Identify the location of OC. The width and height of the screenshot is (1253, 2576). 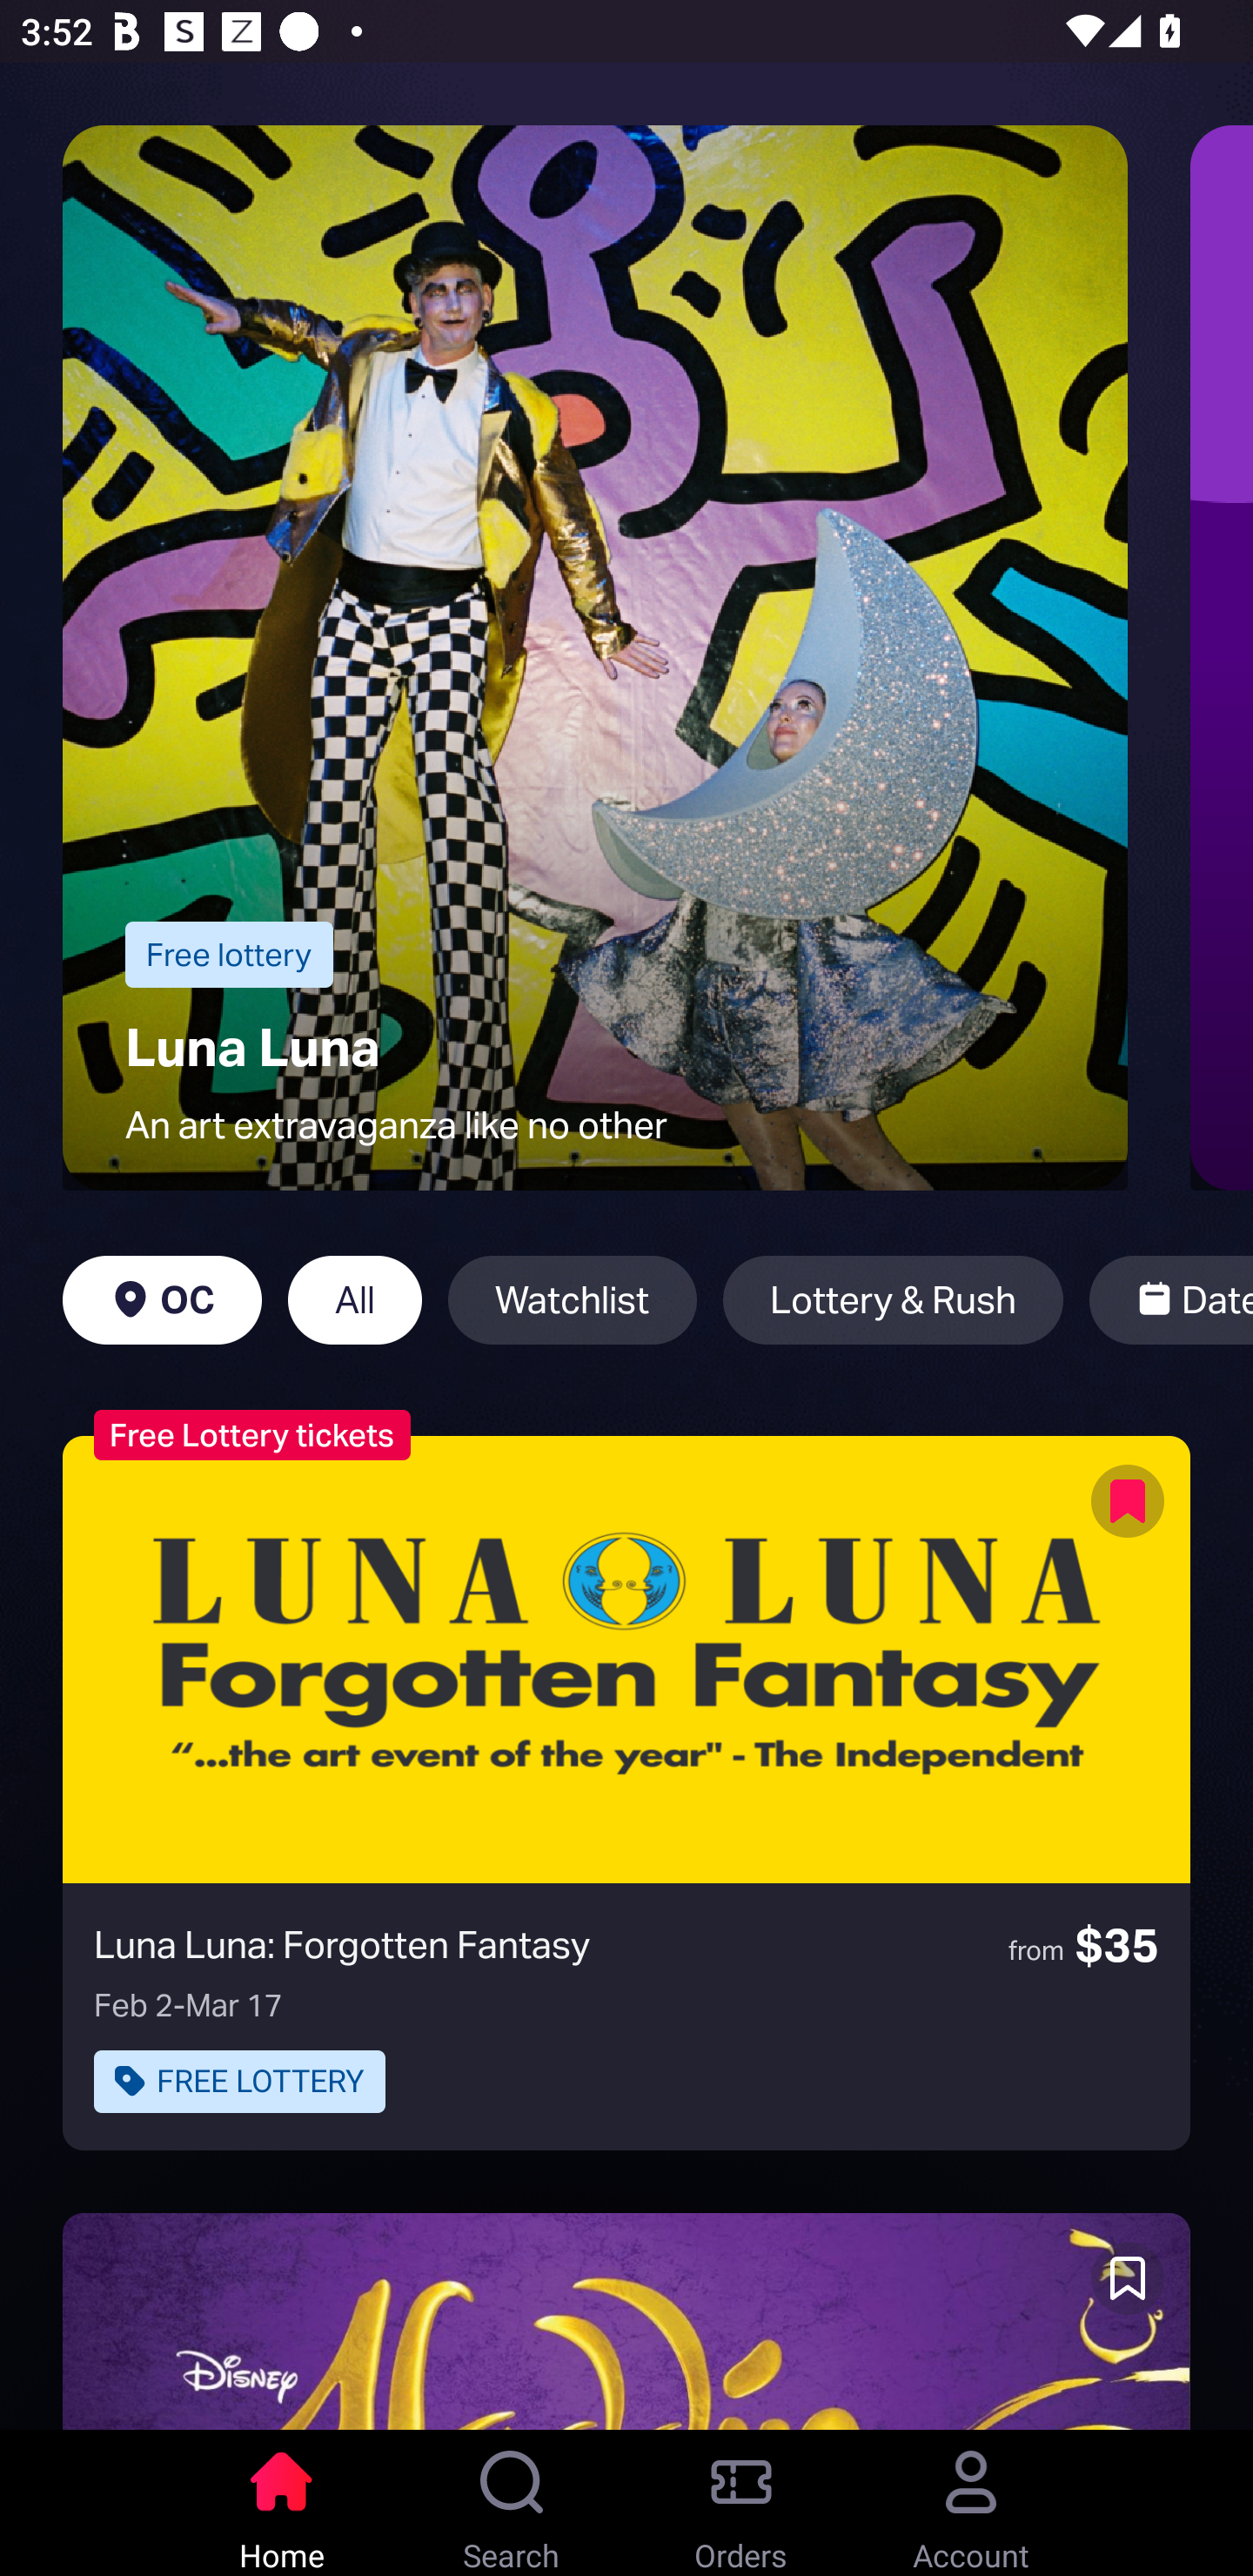
(162, 1300).